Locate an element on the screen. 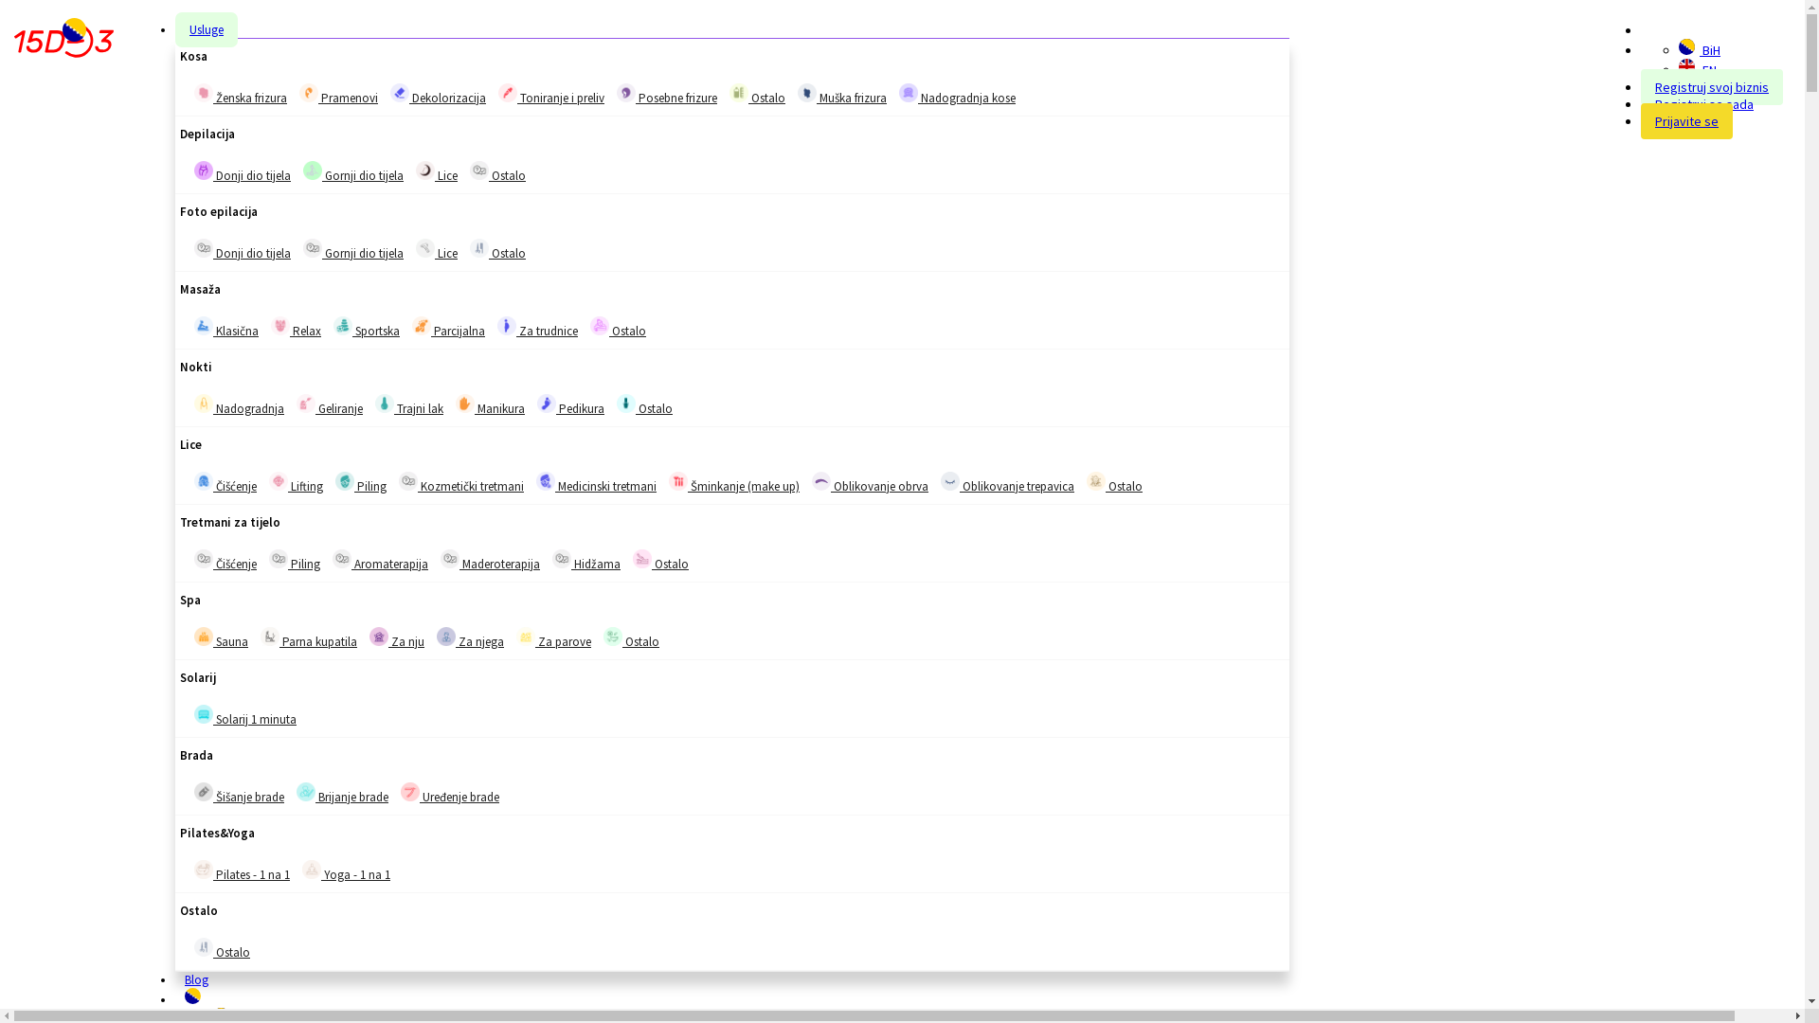 This screenshot has height=1023, width=1819. Lice is located at coordinates (437, 172).